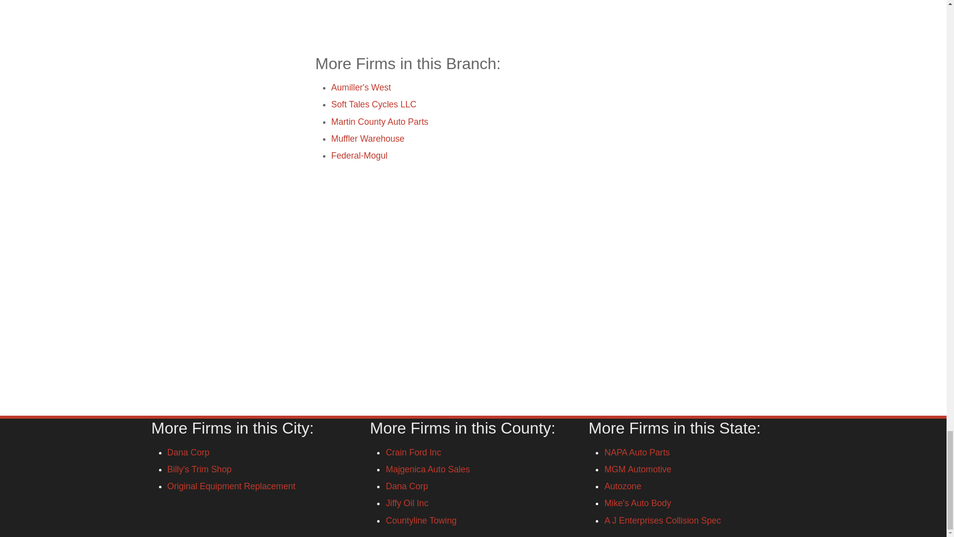 Image resolution: width=954 pixels, height=537 pixels. Describe the element at coordinates (368, 138) in the screenshot. I see `Muffler Warehouse` at that location.